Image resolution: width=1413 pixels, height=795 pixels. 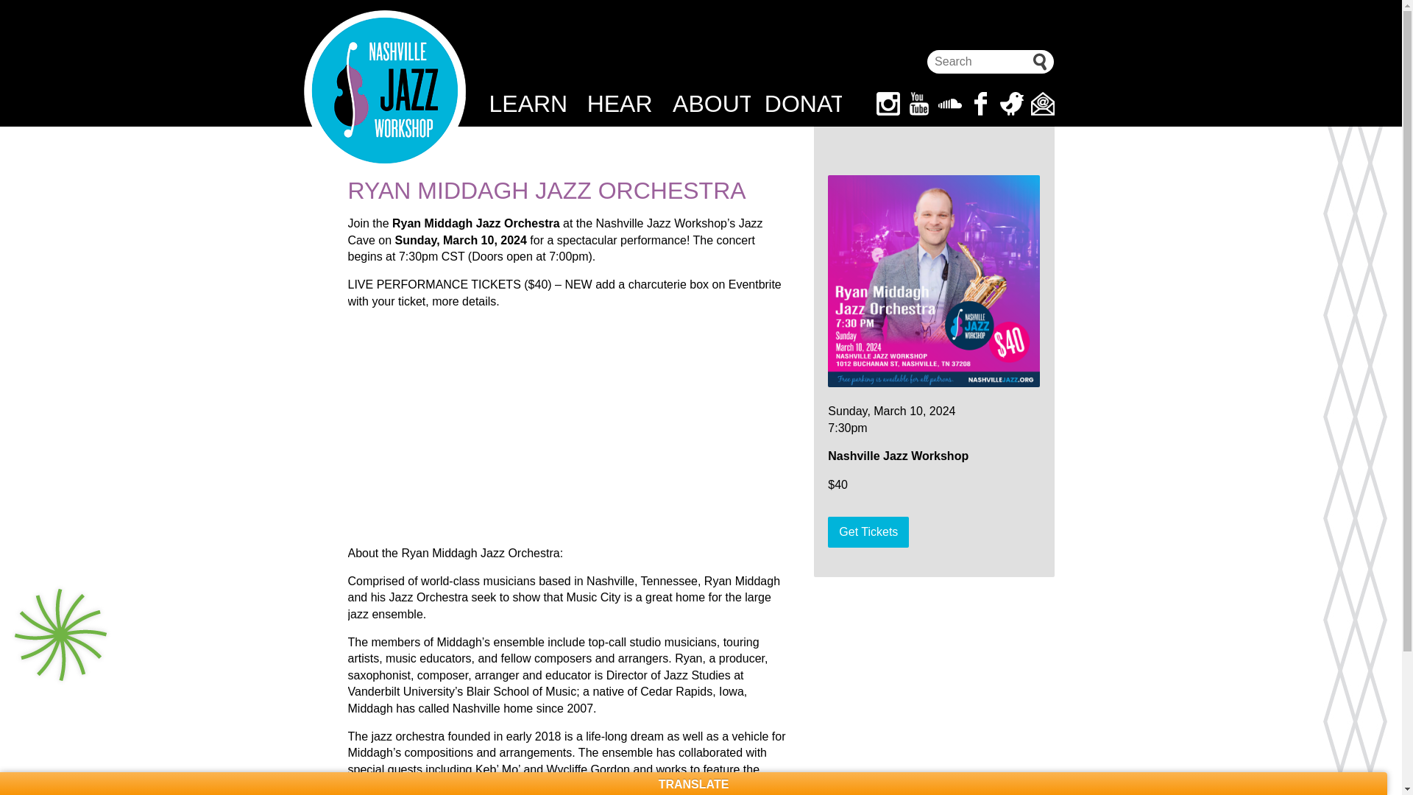 I want to click on Soundcloud, so click(x=949, y=103).